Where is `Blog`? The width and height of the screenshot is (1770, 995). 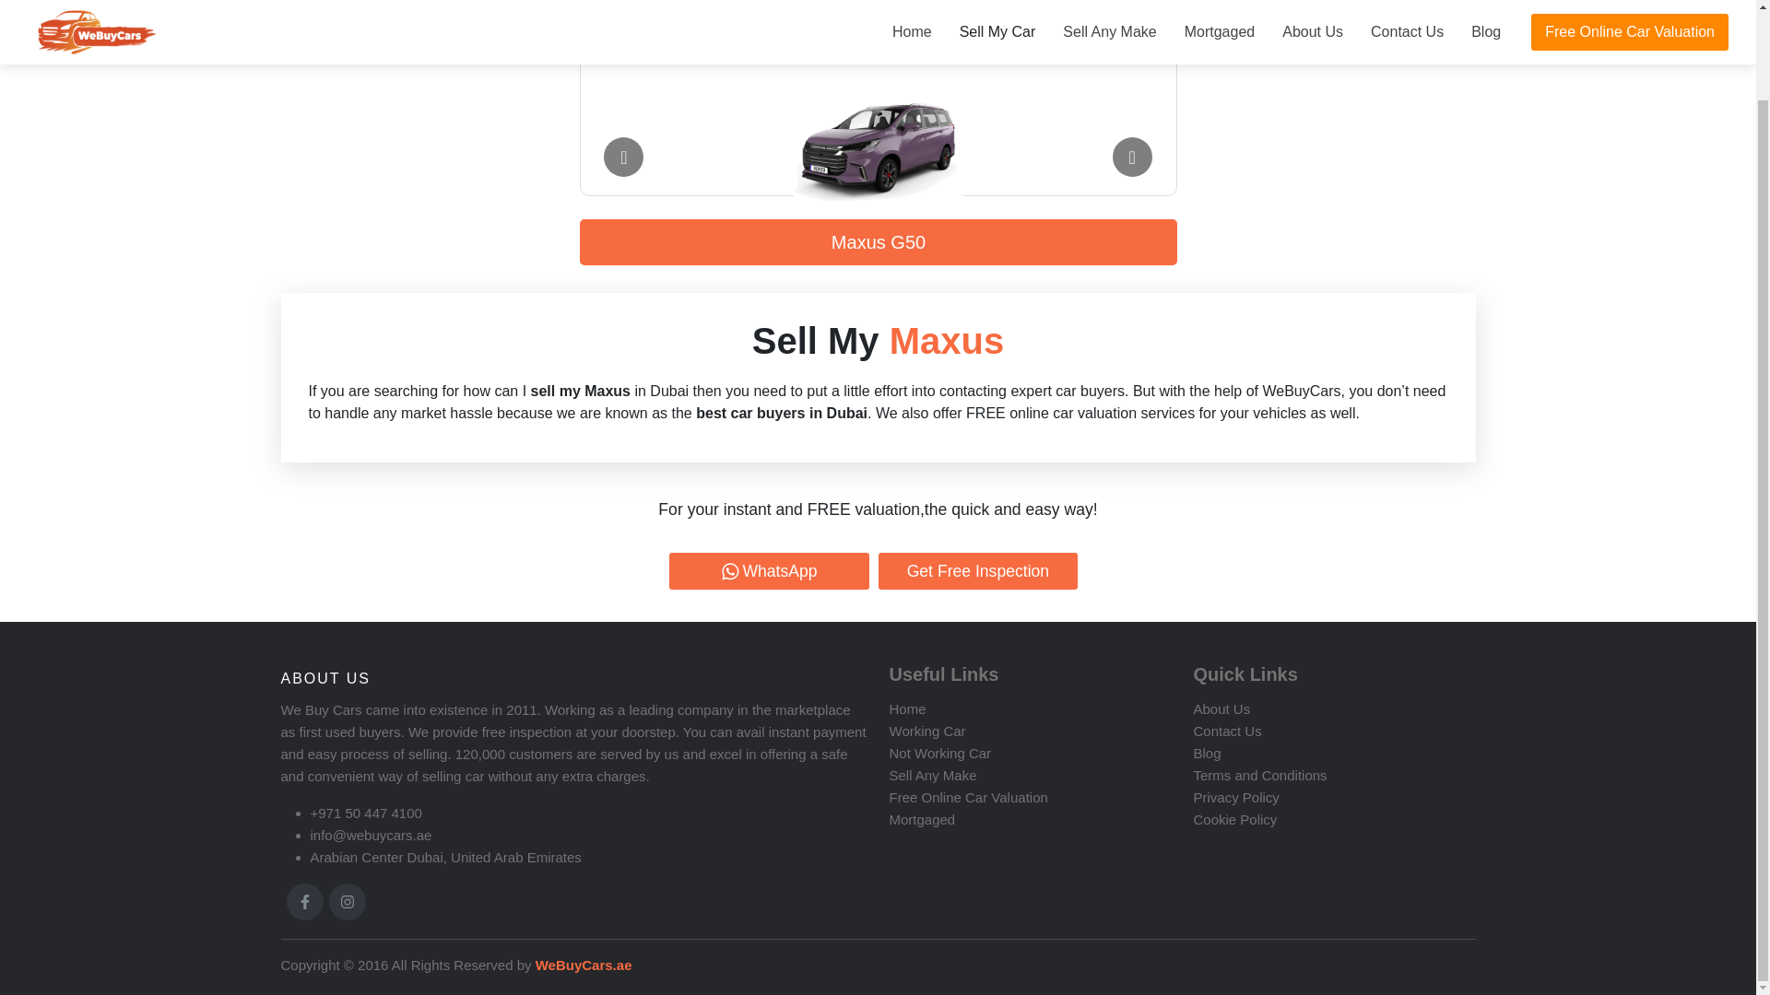
Blog is located at coordinates (1207, 753).